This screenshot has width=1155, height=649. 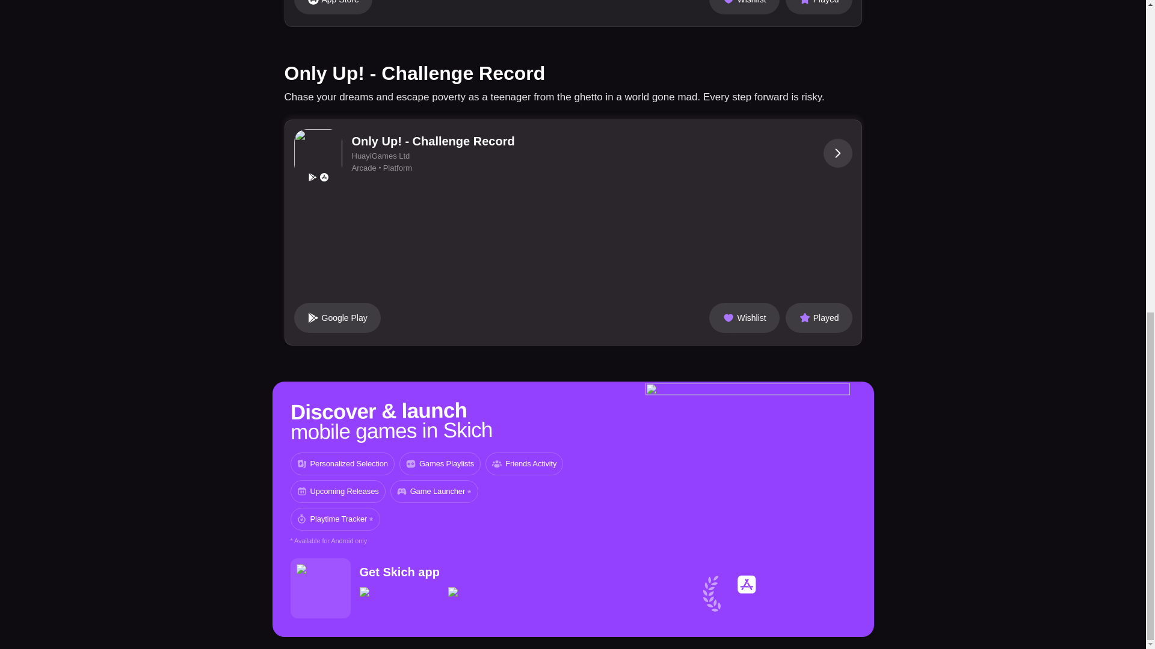 What do you see at coordinates (332, 7) in the screenshot?
I see `App Store` at bounding box center [332, 7].